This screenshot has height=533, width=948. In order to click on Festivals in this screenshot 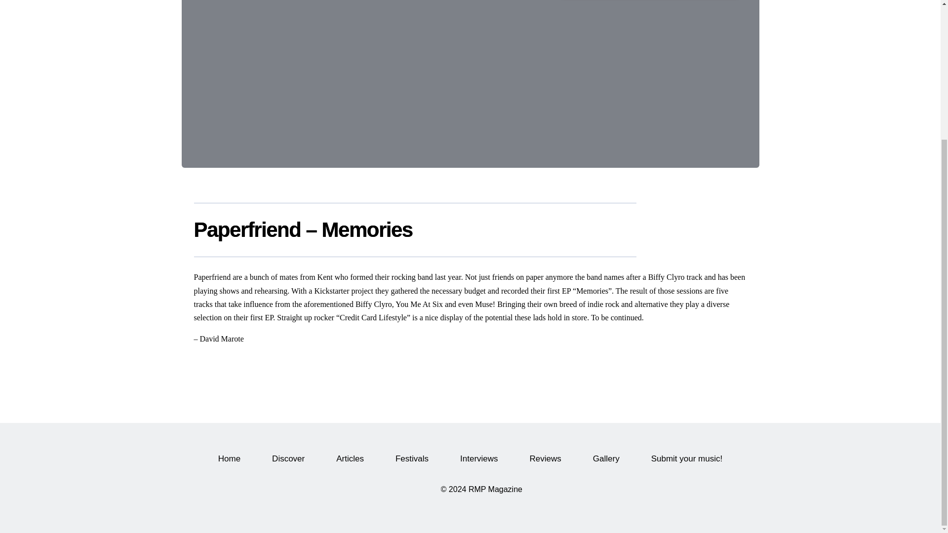, I will do `click(412, 458)`.